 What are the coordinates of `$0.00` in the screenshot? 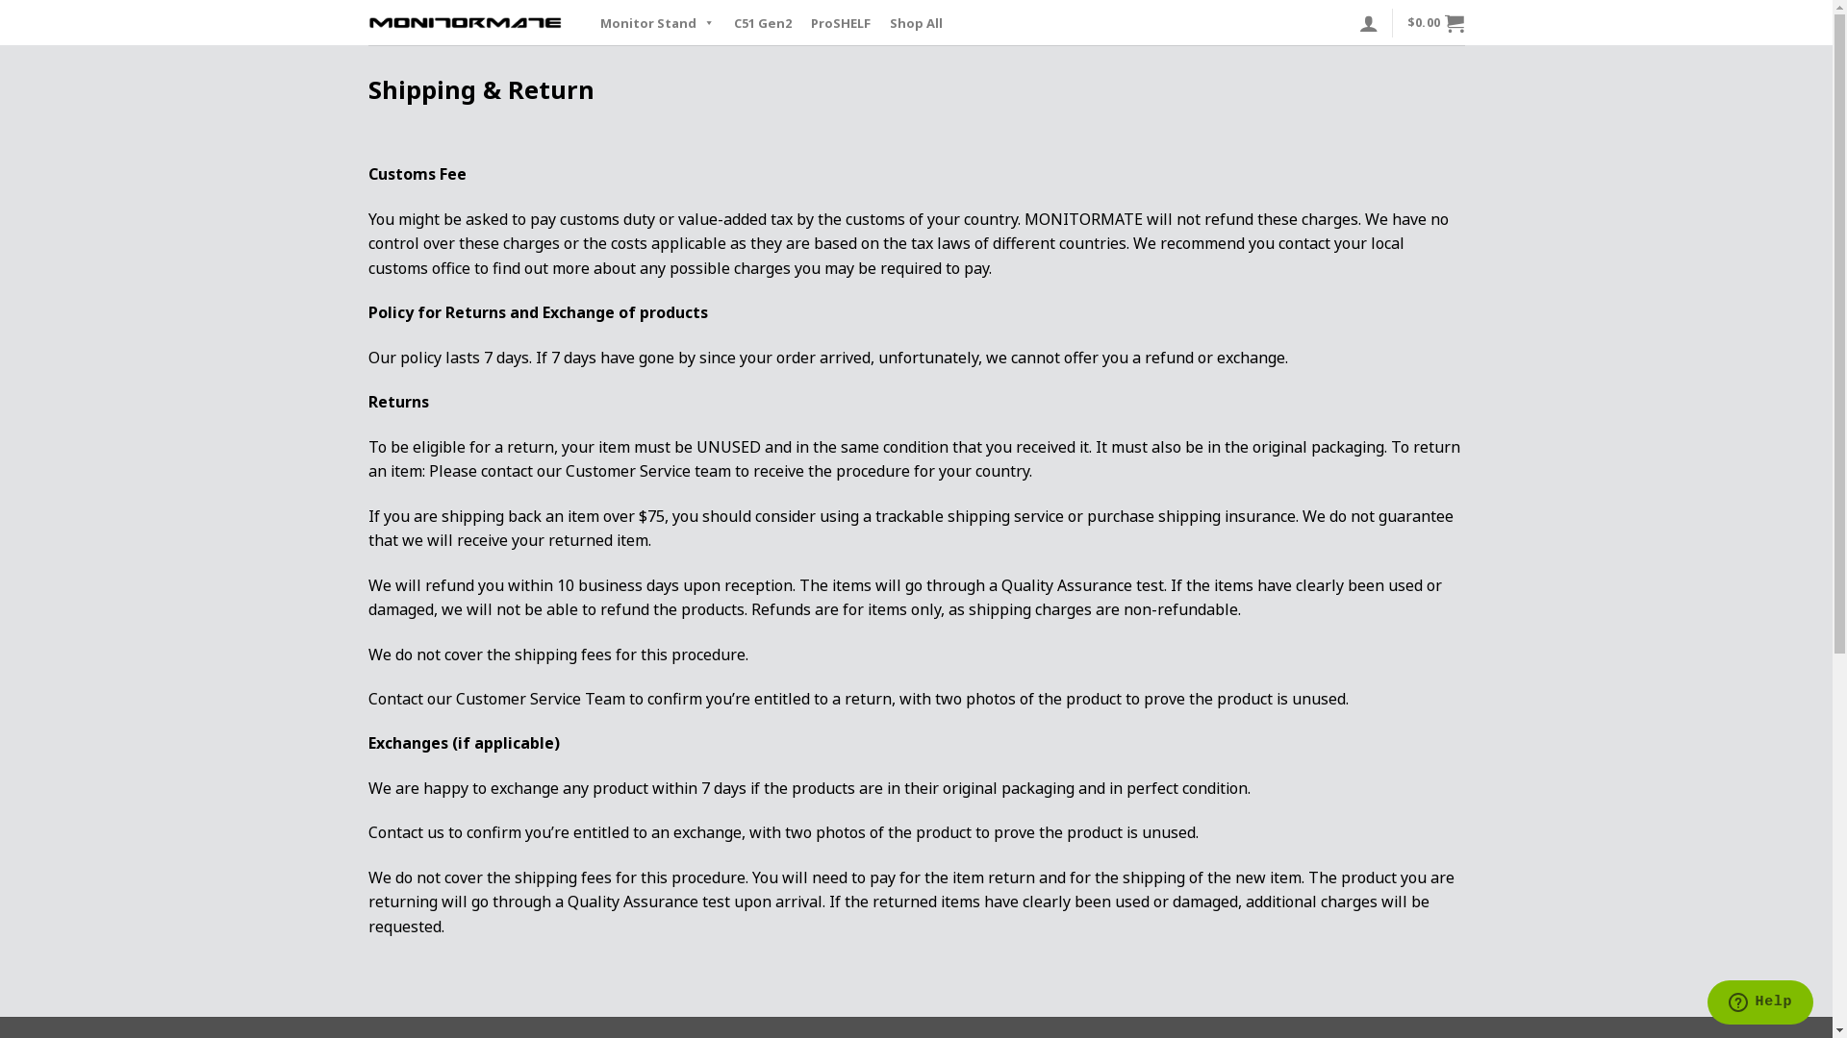 It's located at (1436, 23).